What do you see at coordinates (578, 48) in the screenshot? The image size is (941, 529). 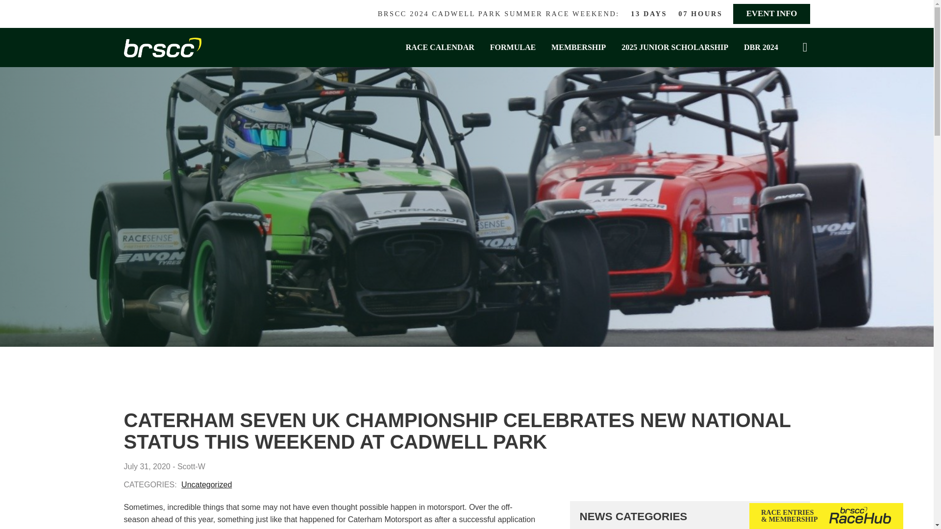 I see `MEMBERSHIP` at bounding box center [578, 48].